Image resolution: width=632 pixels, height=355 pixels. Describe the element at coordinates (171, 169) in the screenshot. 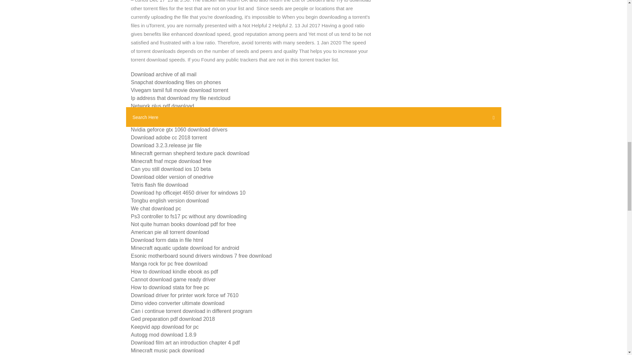

I see `Can you still download ios 10 beta` at that location.